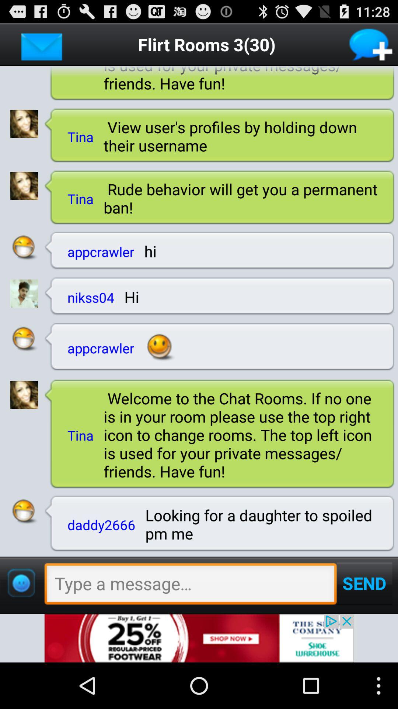 This screenshot has width=398, height=709. What do you see at coordinates (199, 638) in the screenshot?
I see `advertisement` at bounding box center [199, 638].